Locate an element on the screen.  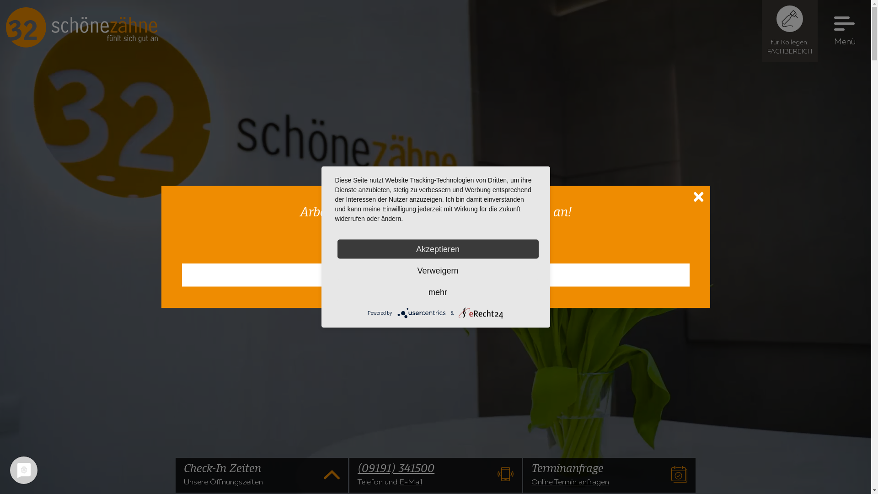
mehr is located at coordinates (438, 292).